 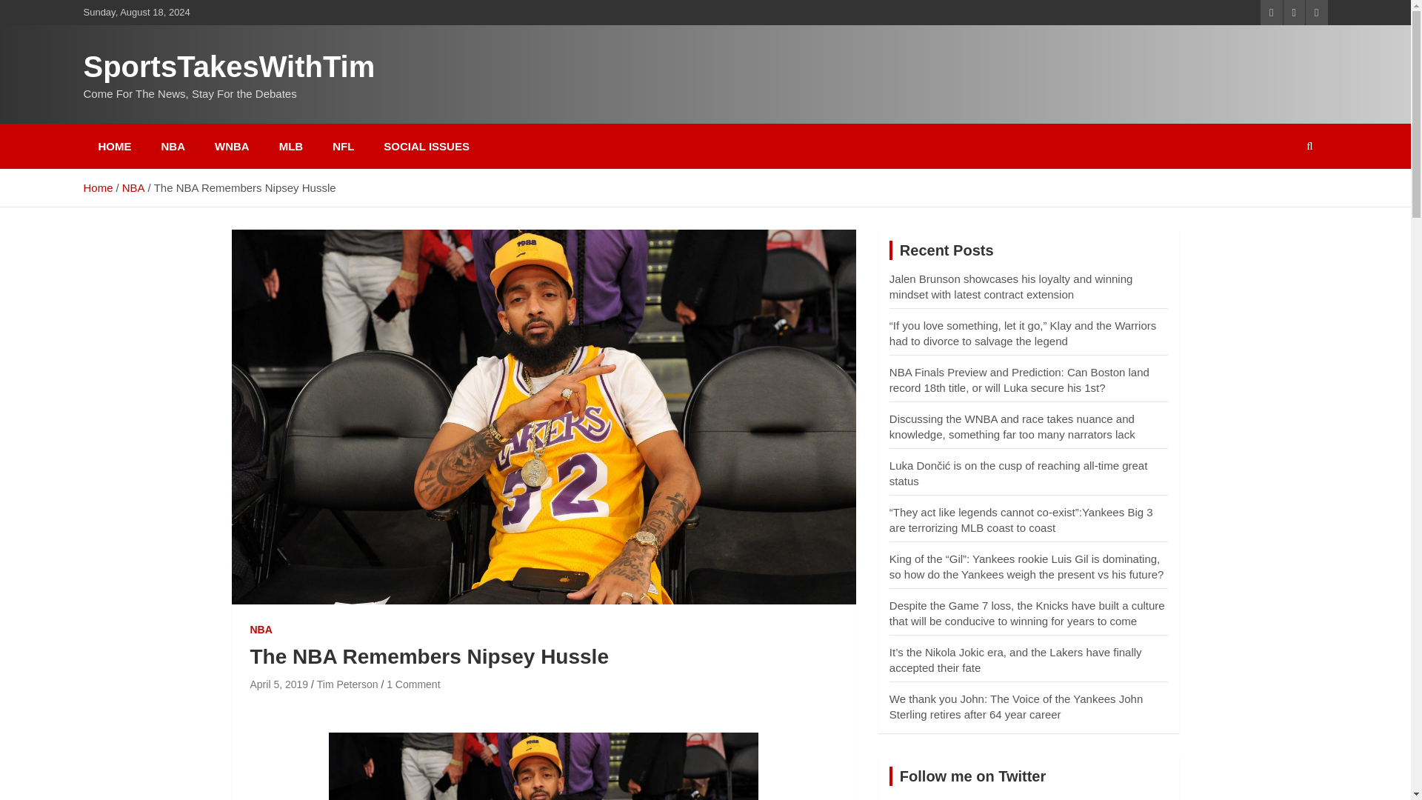 I want to click on SportsTakesWithTim, so click(x=228, y=67).